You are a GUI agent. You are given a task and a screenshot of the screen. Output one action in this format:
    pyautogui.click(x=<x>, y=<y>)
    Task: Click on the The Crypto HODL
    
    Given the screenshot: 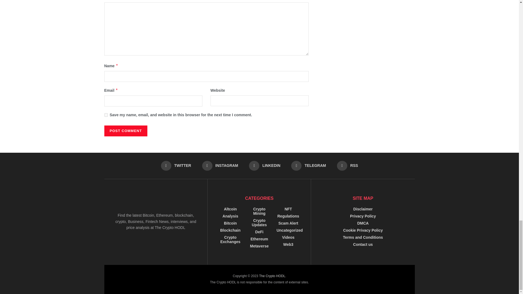 What is the action you would take?
    pyautogui.click(x=272, y=276)
    